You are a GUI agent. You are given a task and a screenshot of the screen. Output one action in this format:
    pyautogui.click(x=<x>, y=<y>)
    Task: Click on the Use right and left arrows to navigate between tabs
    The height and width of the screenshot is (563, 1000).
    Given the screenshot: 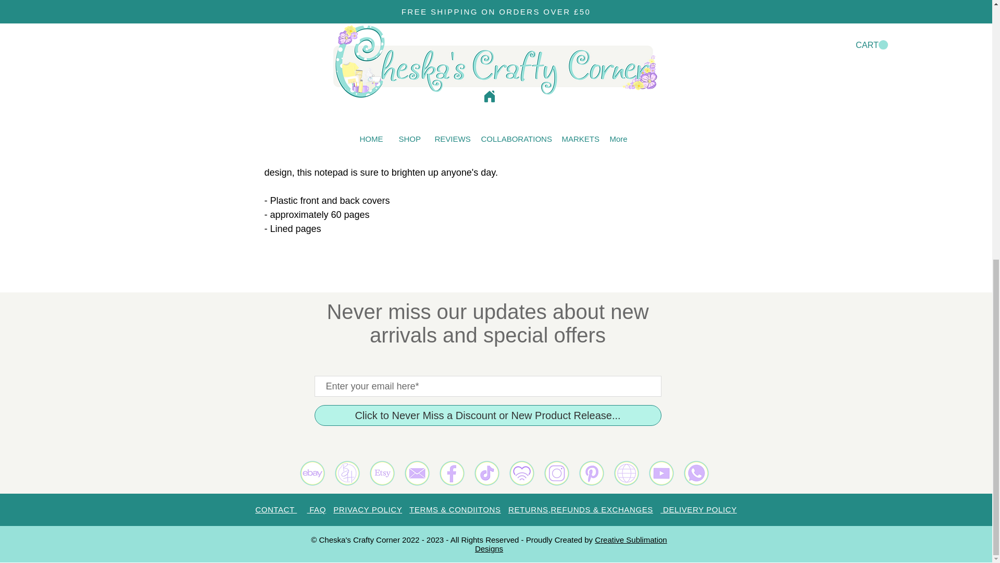 What is the action you would take?
    pyautogui.click(x=687, y=30)
    